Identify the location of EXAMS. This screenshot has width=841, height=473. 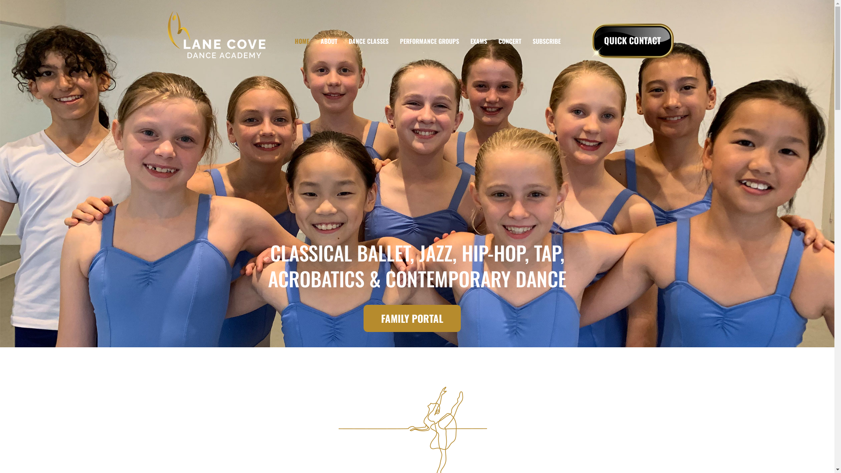
(479, 41).